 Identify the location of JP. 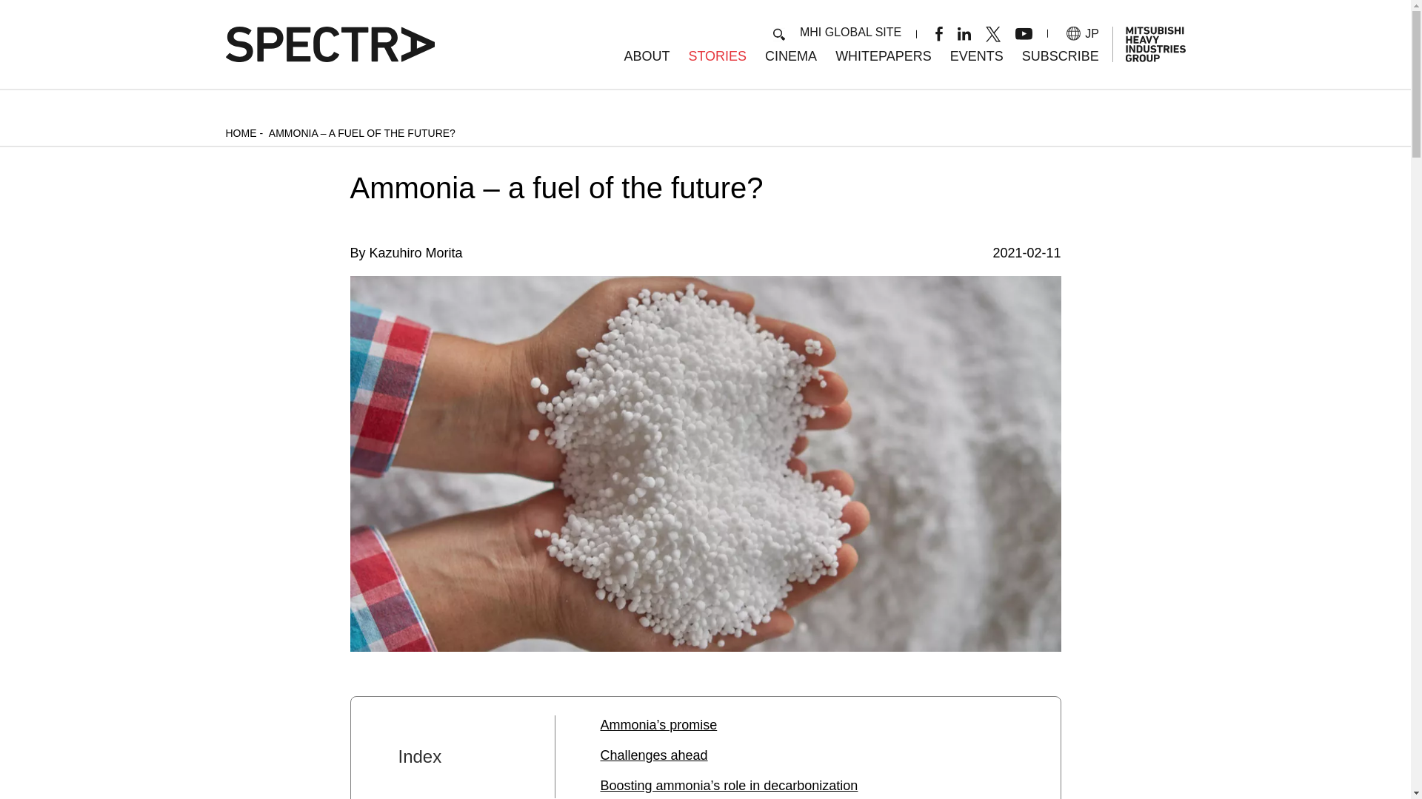
(1083, 33).